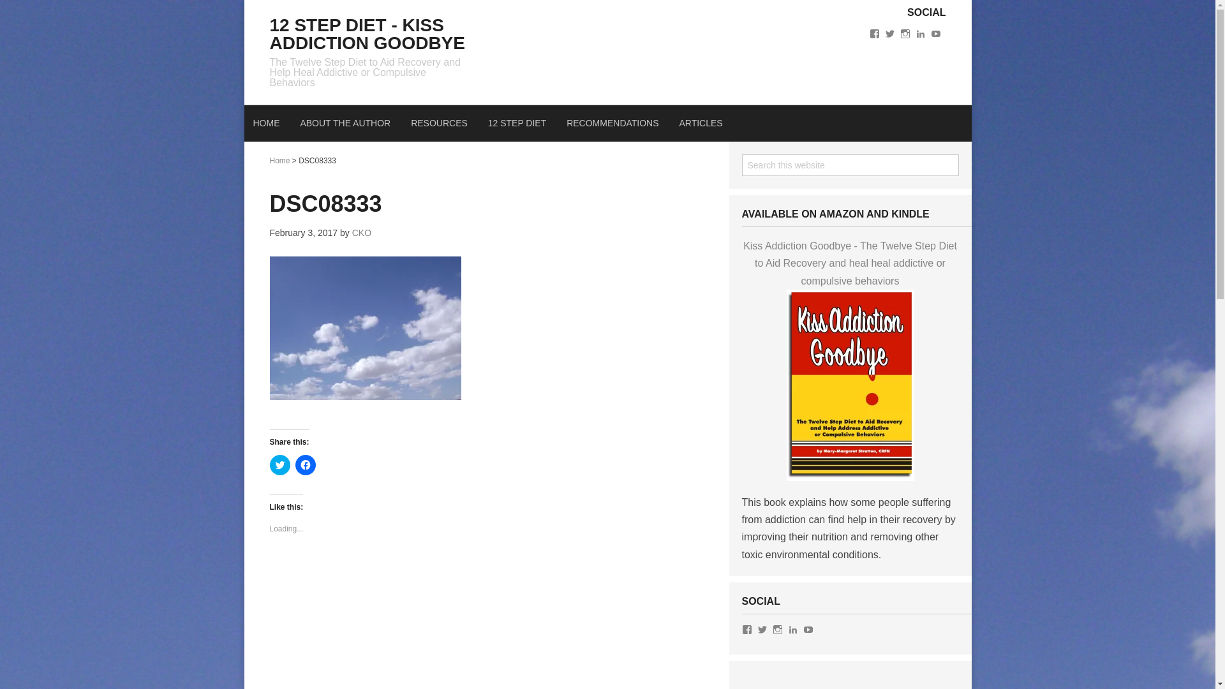 The image size is (1225, 689). Describe the element at coordinates (305, 465) in the screenshot. I see `Click to share on Facebook (Opens in new window)` at that location.